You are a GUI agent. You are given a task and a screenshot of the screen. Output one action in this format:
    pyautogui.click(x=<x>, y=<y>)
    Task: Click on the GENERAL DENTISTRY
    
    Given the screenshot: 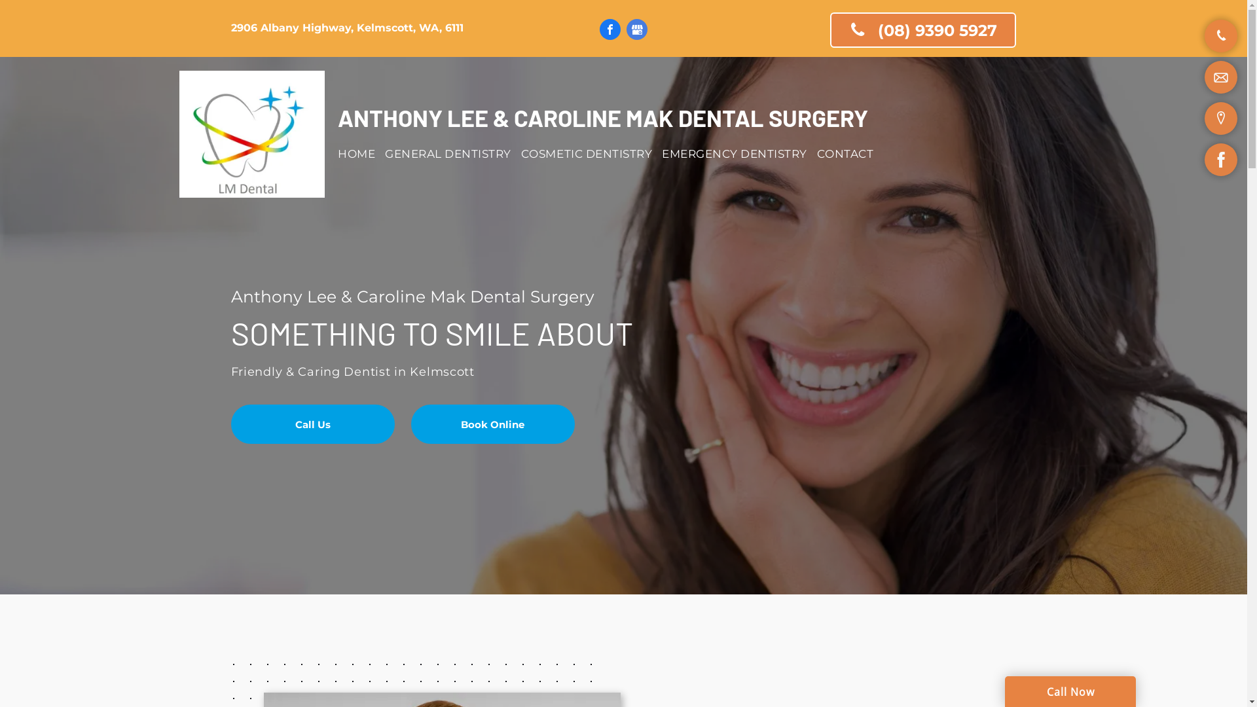 What is the action you would take?
    pyautogui.click(x=453, y=154)
    